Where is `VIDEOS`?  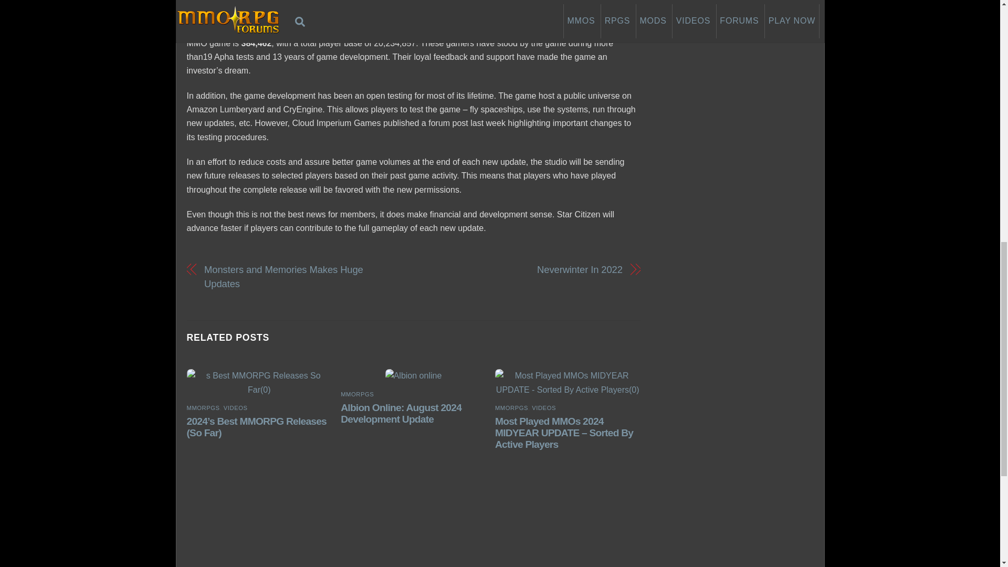
VIDEOS is located at coordinates (544, 408).